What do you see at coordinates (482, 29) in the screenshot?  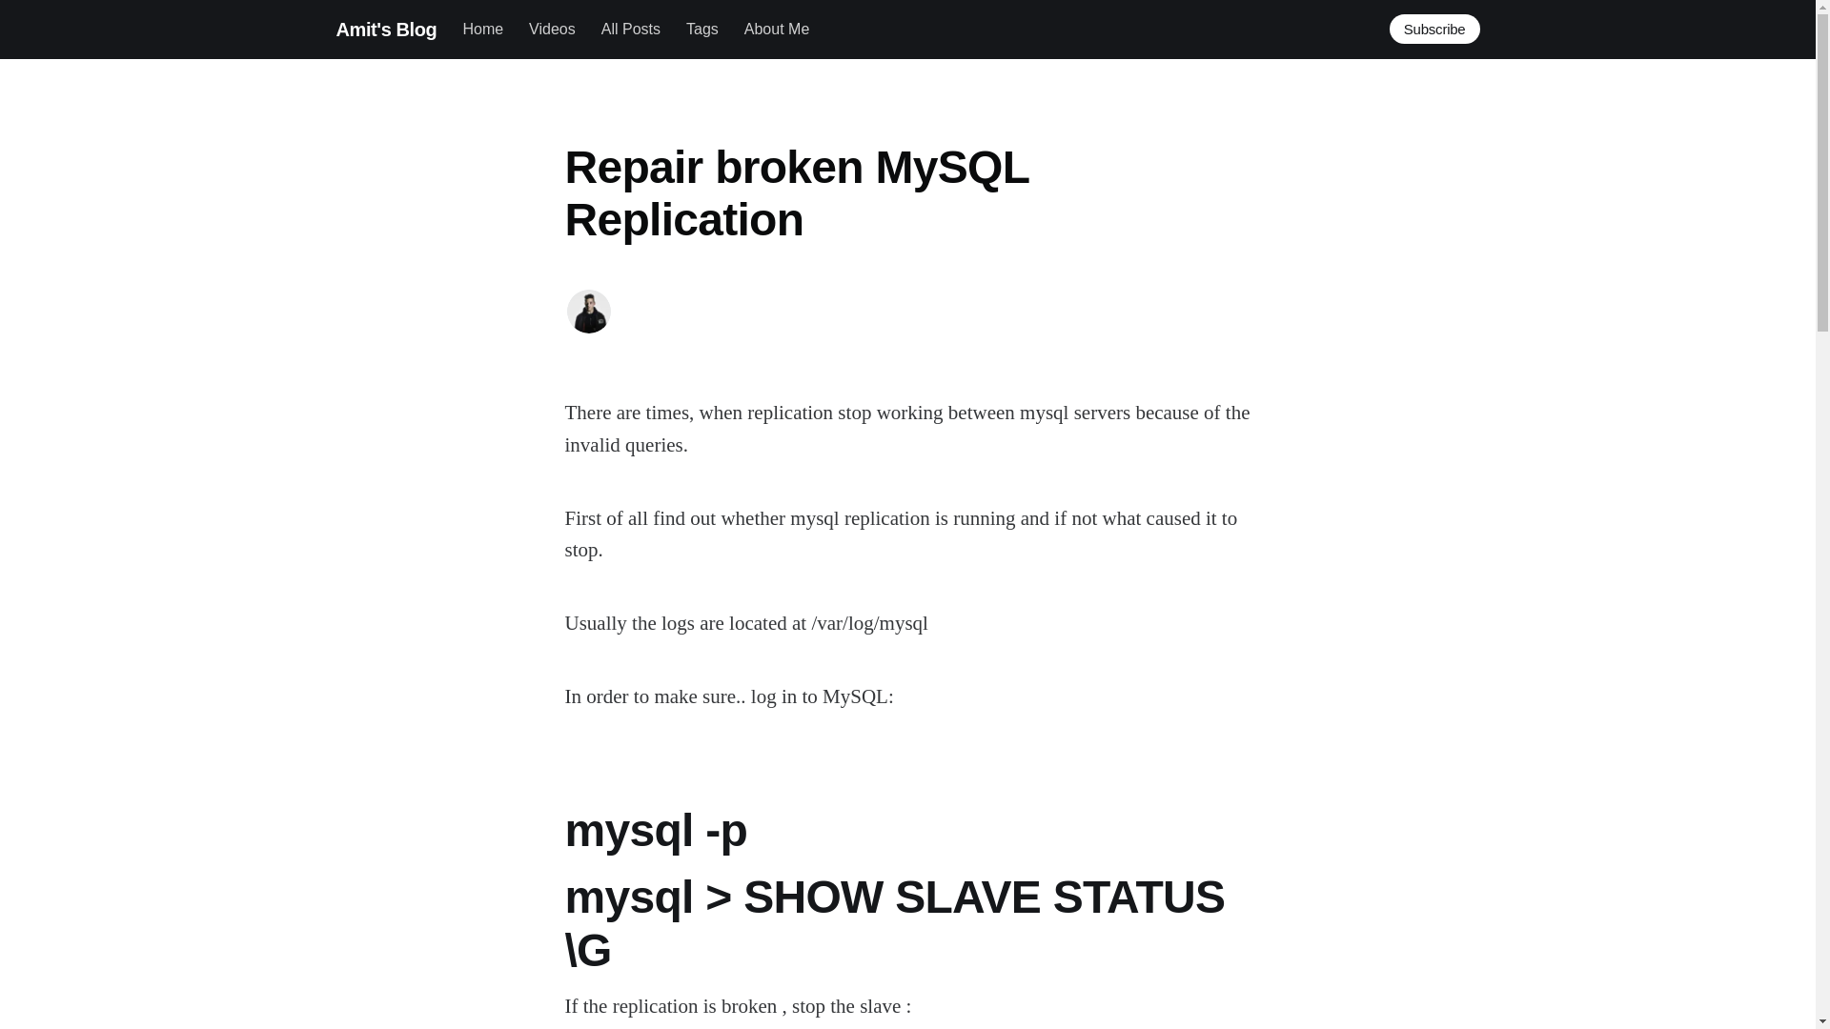 I see `Home` at bounding box center [482, 29].